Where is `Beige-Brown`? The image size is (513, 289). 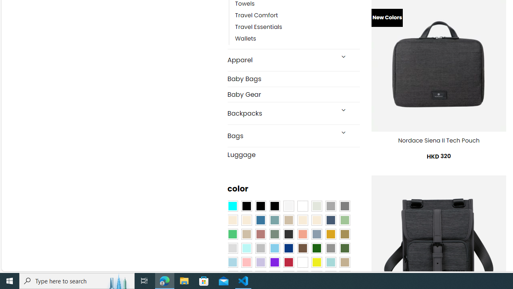
Beige-Brown is located at coordinates (246, 220).